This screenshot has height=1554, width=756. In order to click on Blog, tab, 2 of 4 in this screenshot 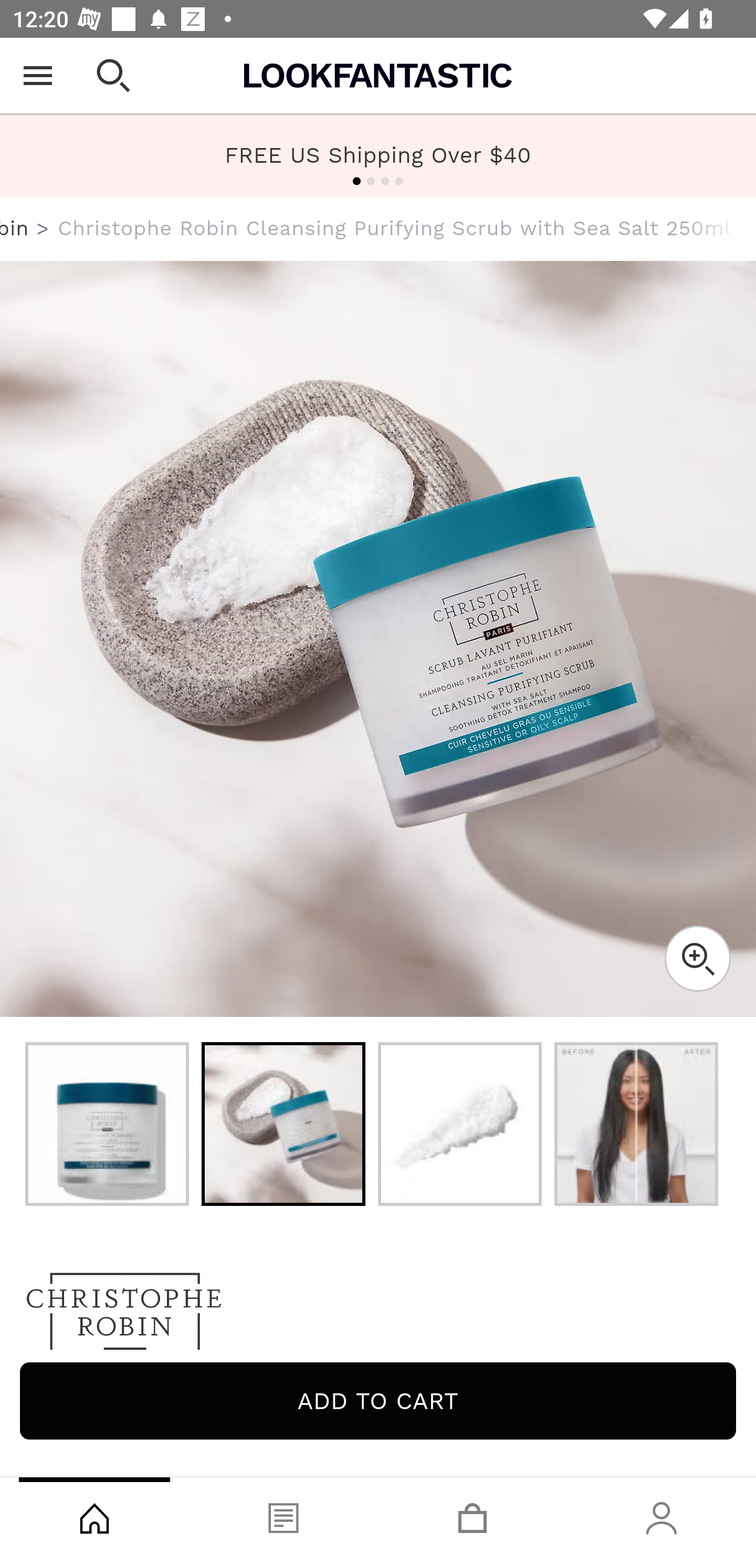, I will do `click(283, 1516)`.